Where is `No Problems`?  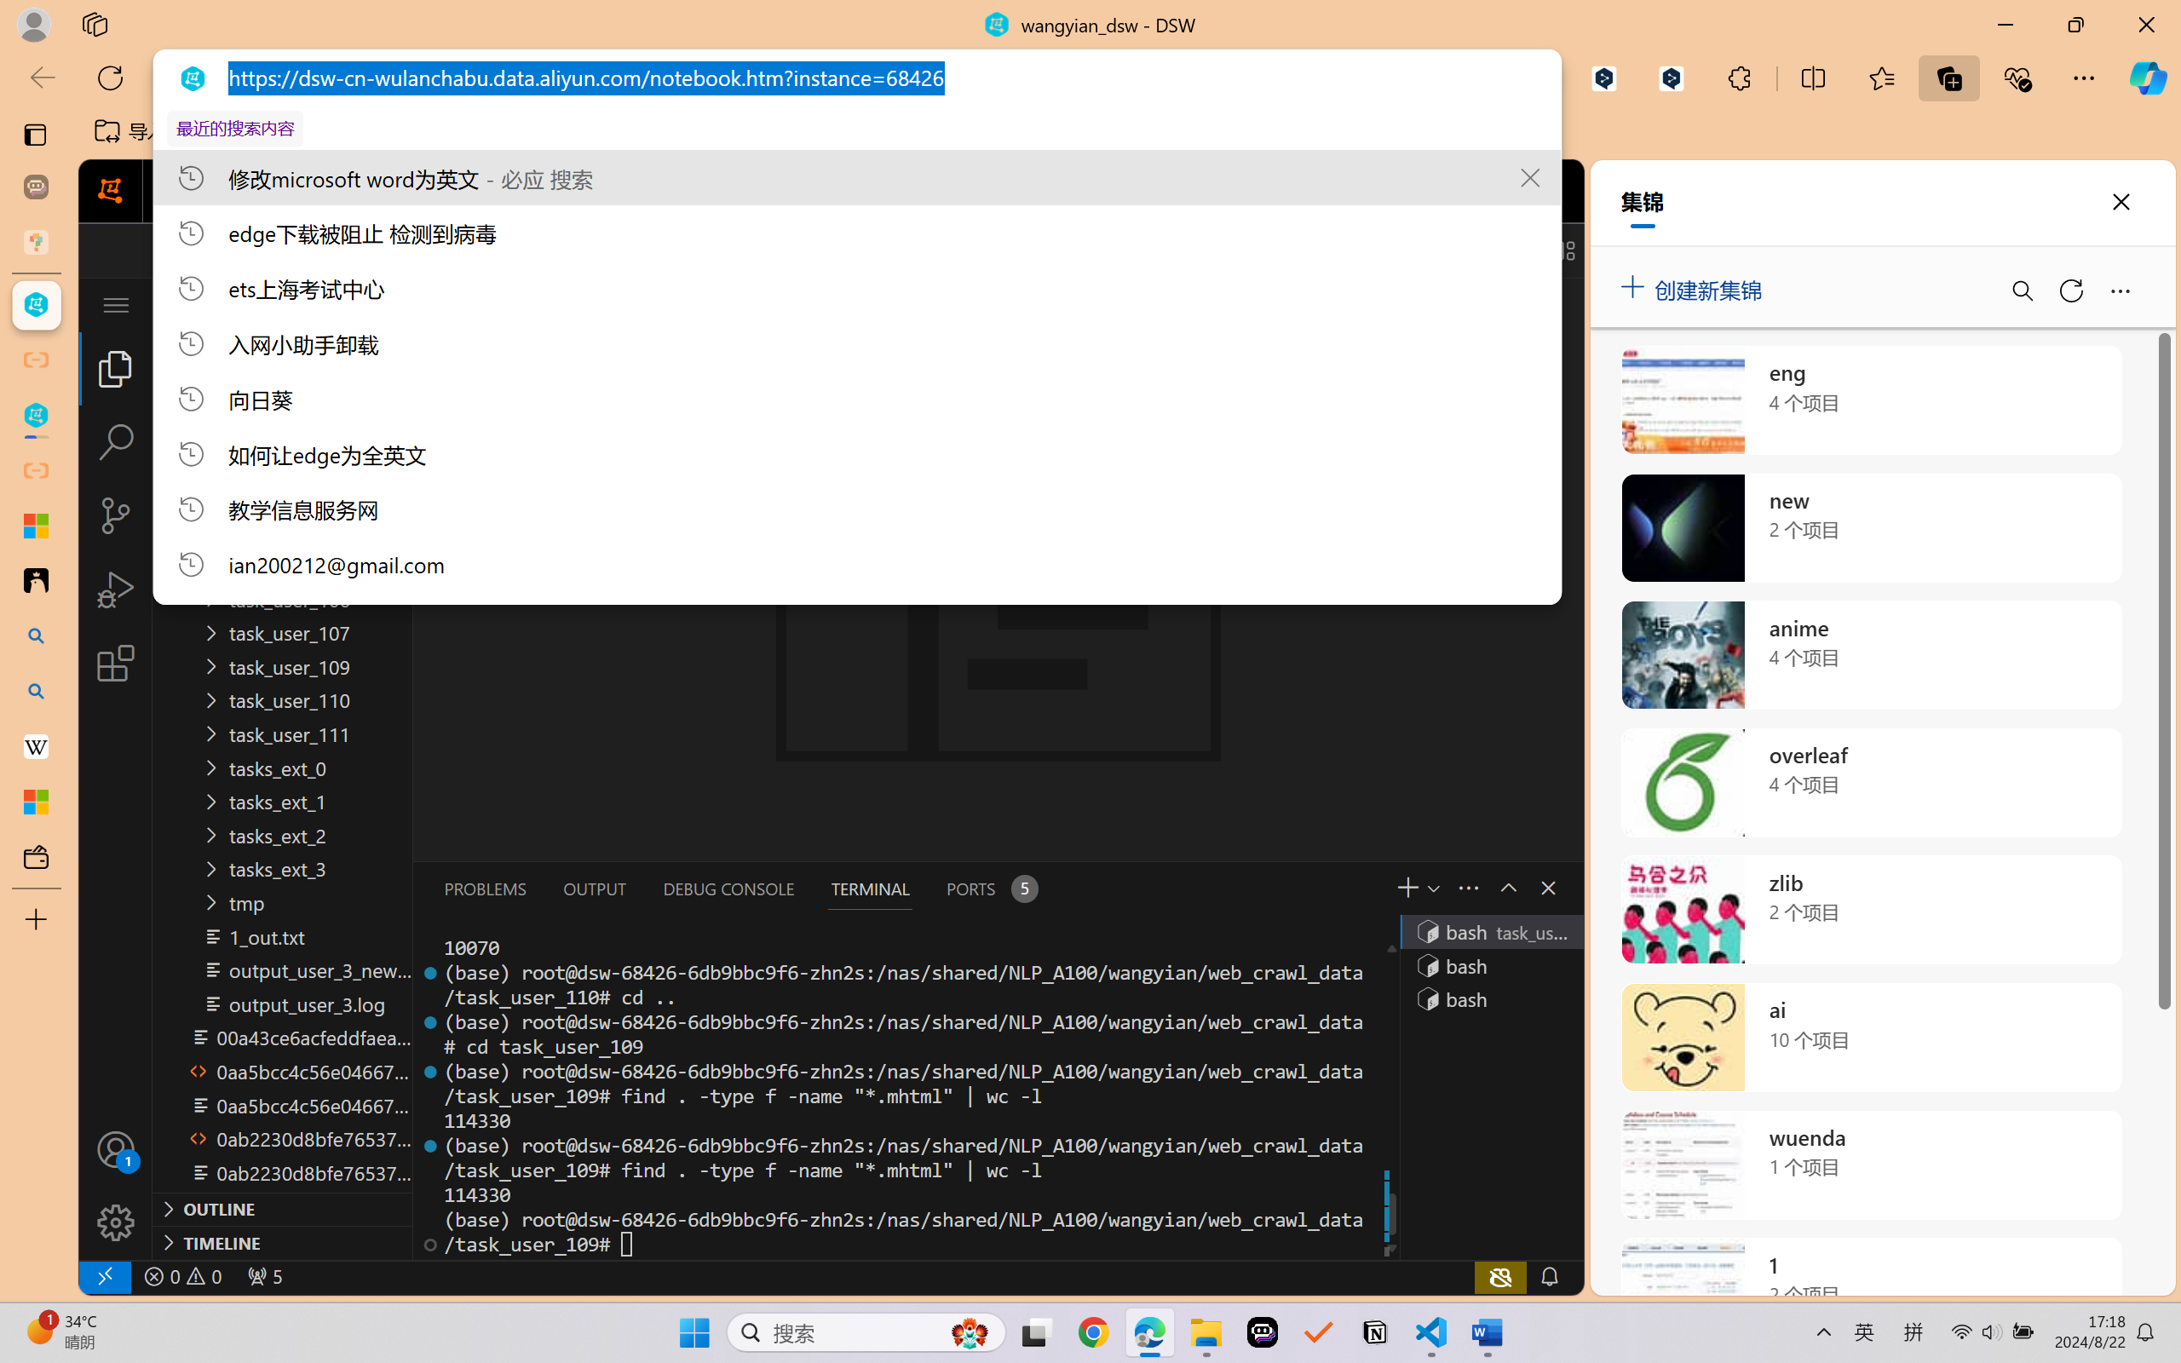
No Problems is located at coordinates (181, 1276).